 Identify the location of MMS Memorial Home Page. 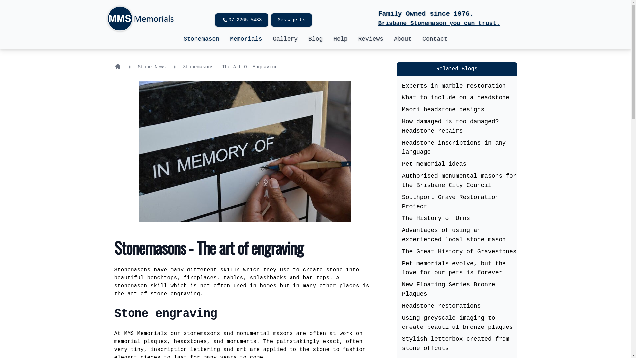
(117, 66).